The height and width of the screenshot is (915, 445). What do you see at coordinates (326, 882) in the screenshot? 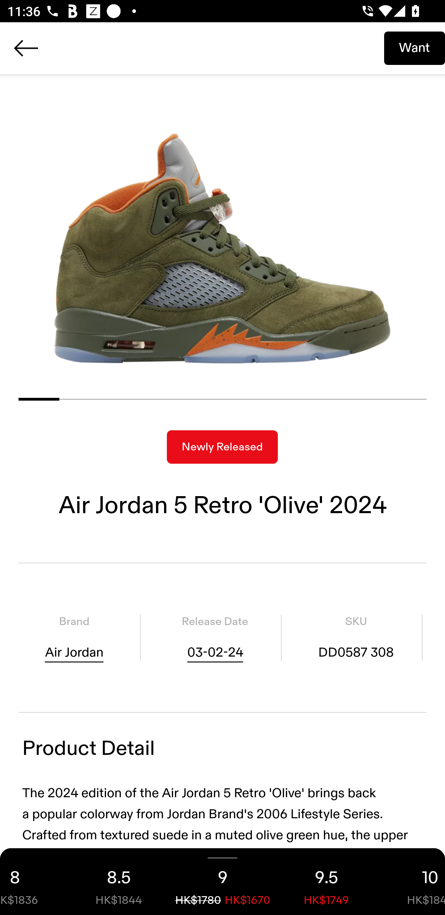
I see `9.5 HK$1749` at bounding box center [326, 882].